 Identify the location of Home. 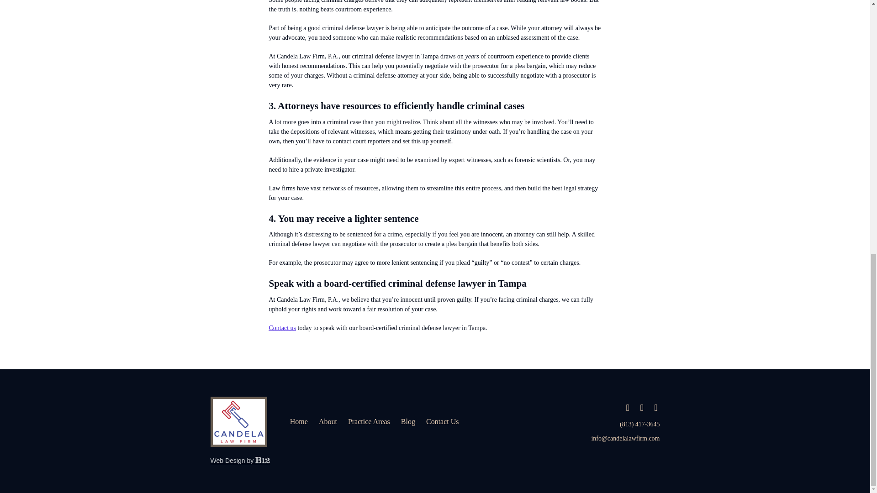
(299, 422).